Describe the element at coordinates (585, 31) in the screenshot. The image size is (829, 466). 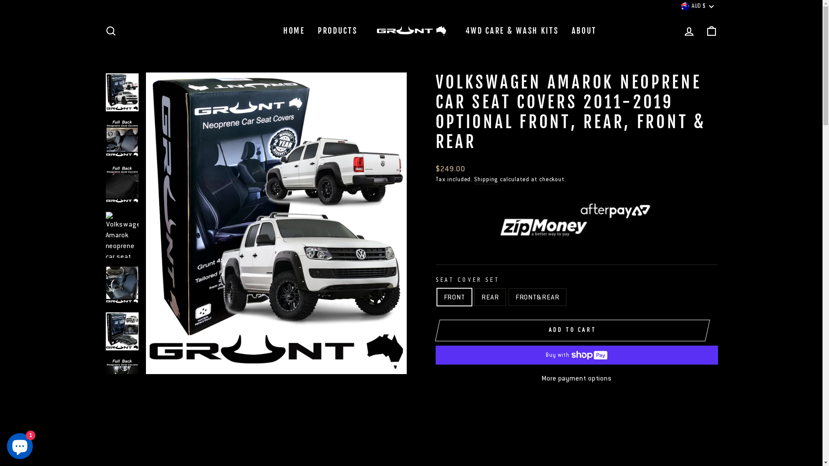
I see `ABOUT` at that location.